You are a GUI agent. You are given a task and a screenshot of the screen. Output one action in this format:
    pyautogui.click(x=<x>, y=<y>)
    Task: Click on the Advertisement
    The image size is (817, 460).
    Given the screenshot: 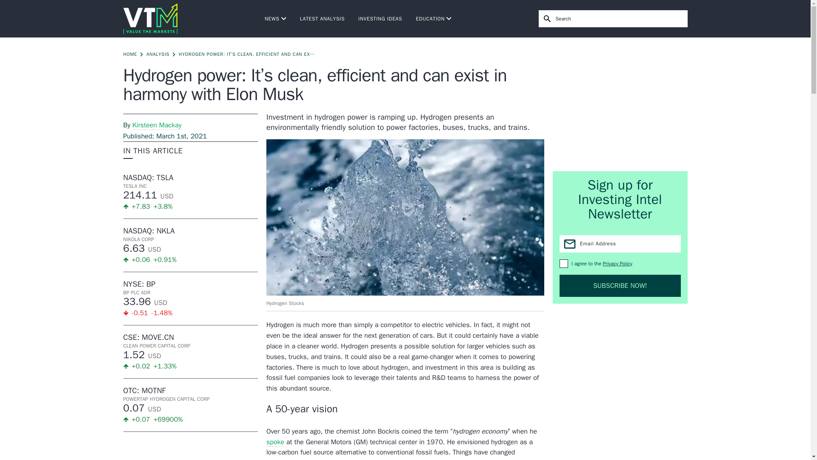 What is the action you would take?
    pyautogui.click(x=620, y=104)
    